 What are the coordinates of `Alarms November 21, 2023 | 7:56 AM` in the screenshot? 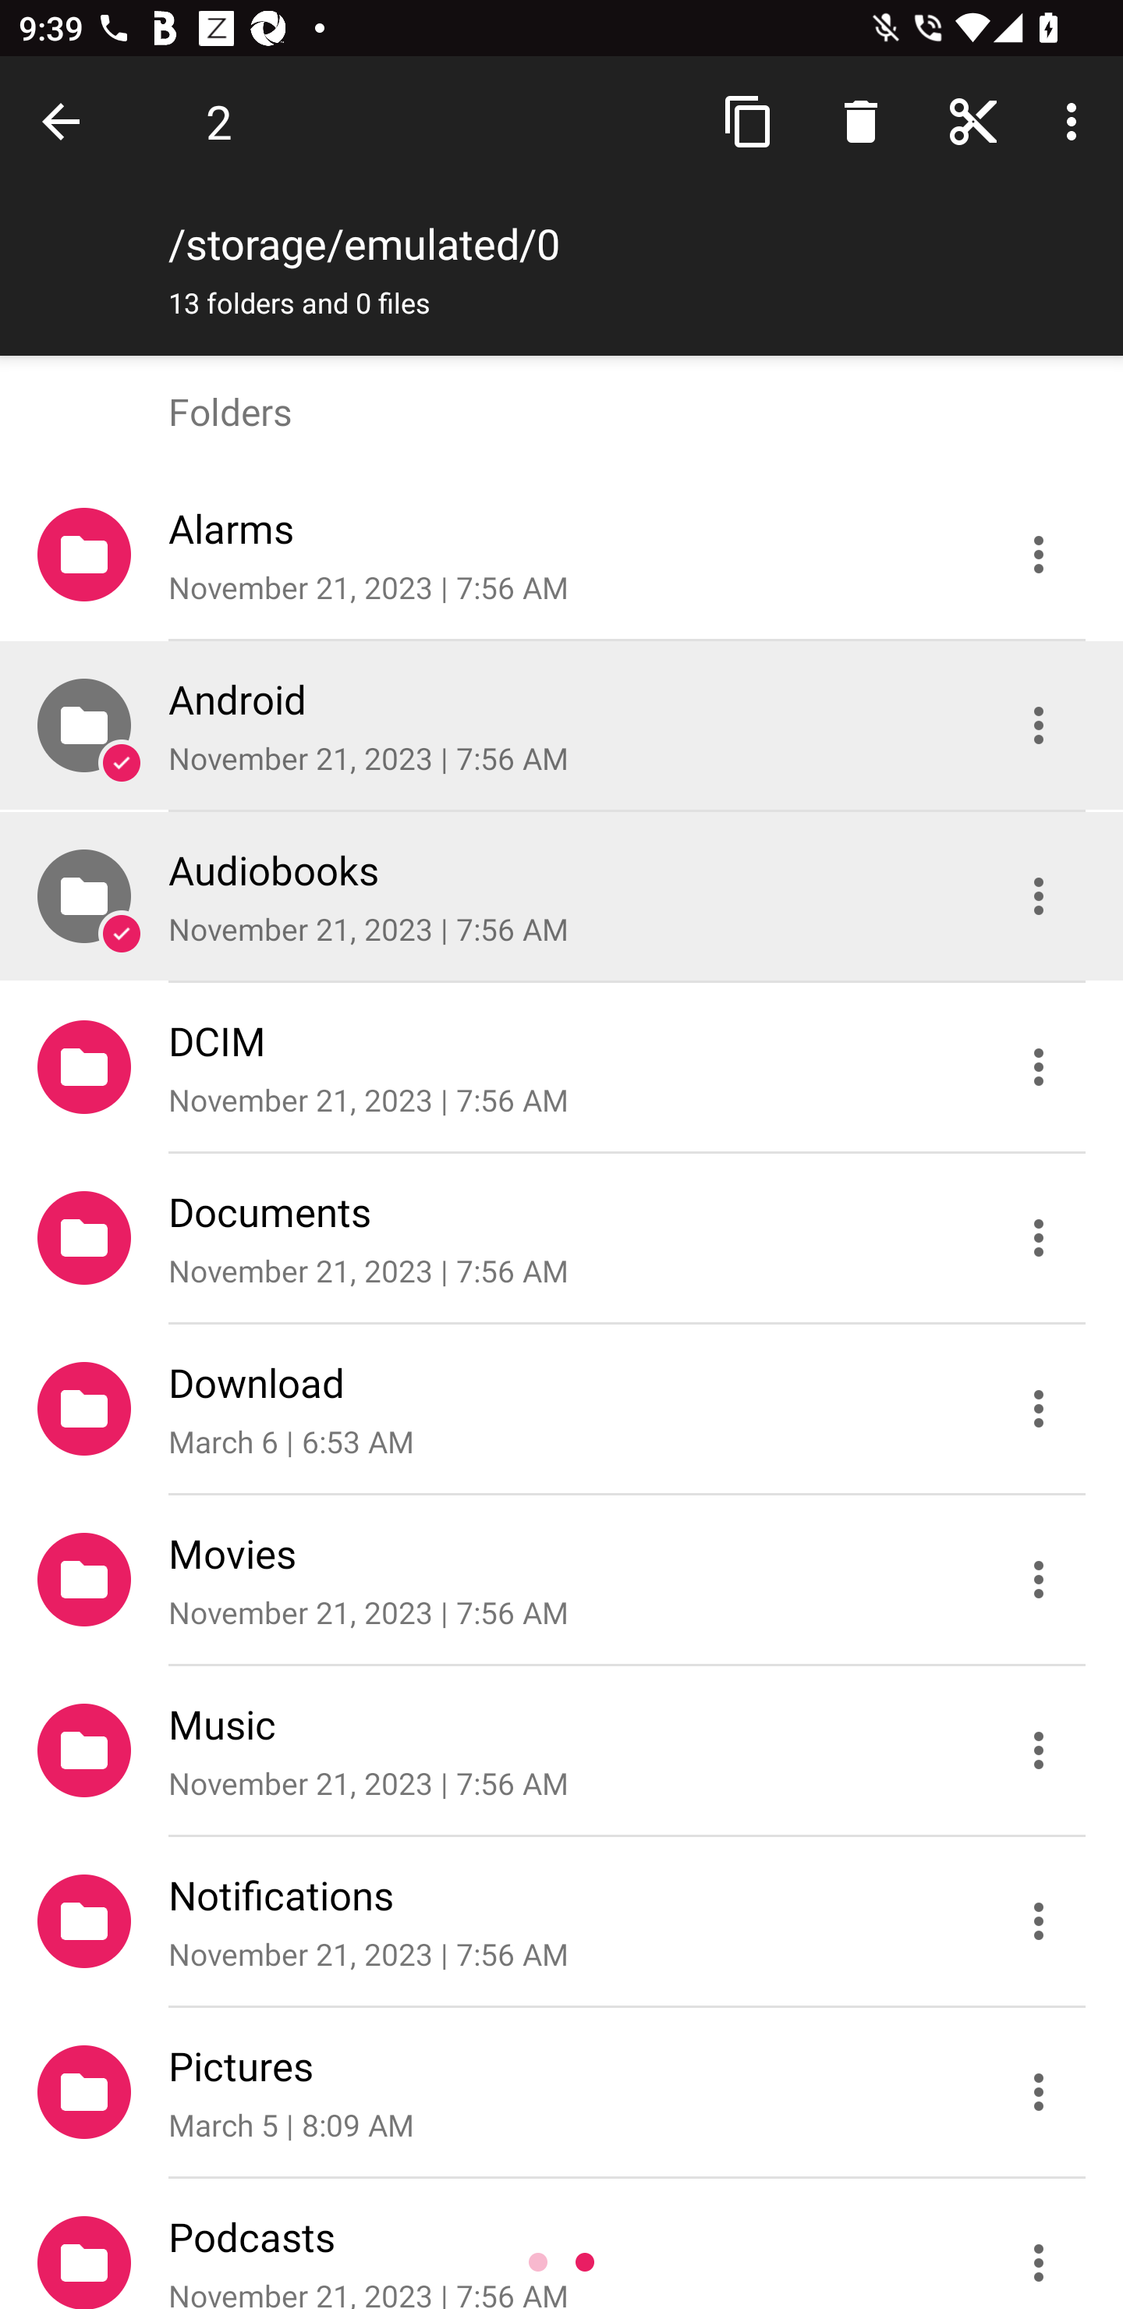 It's located at (561, 555).